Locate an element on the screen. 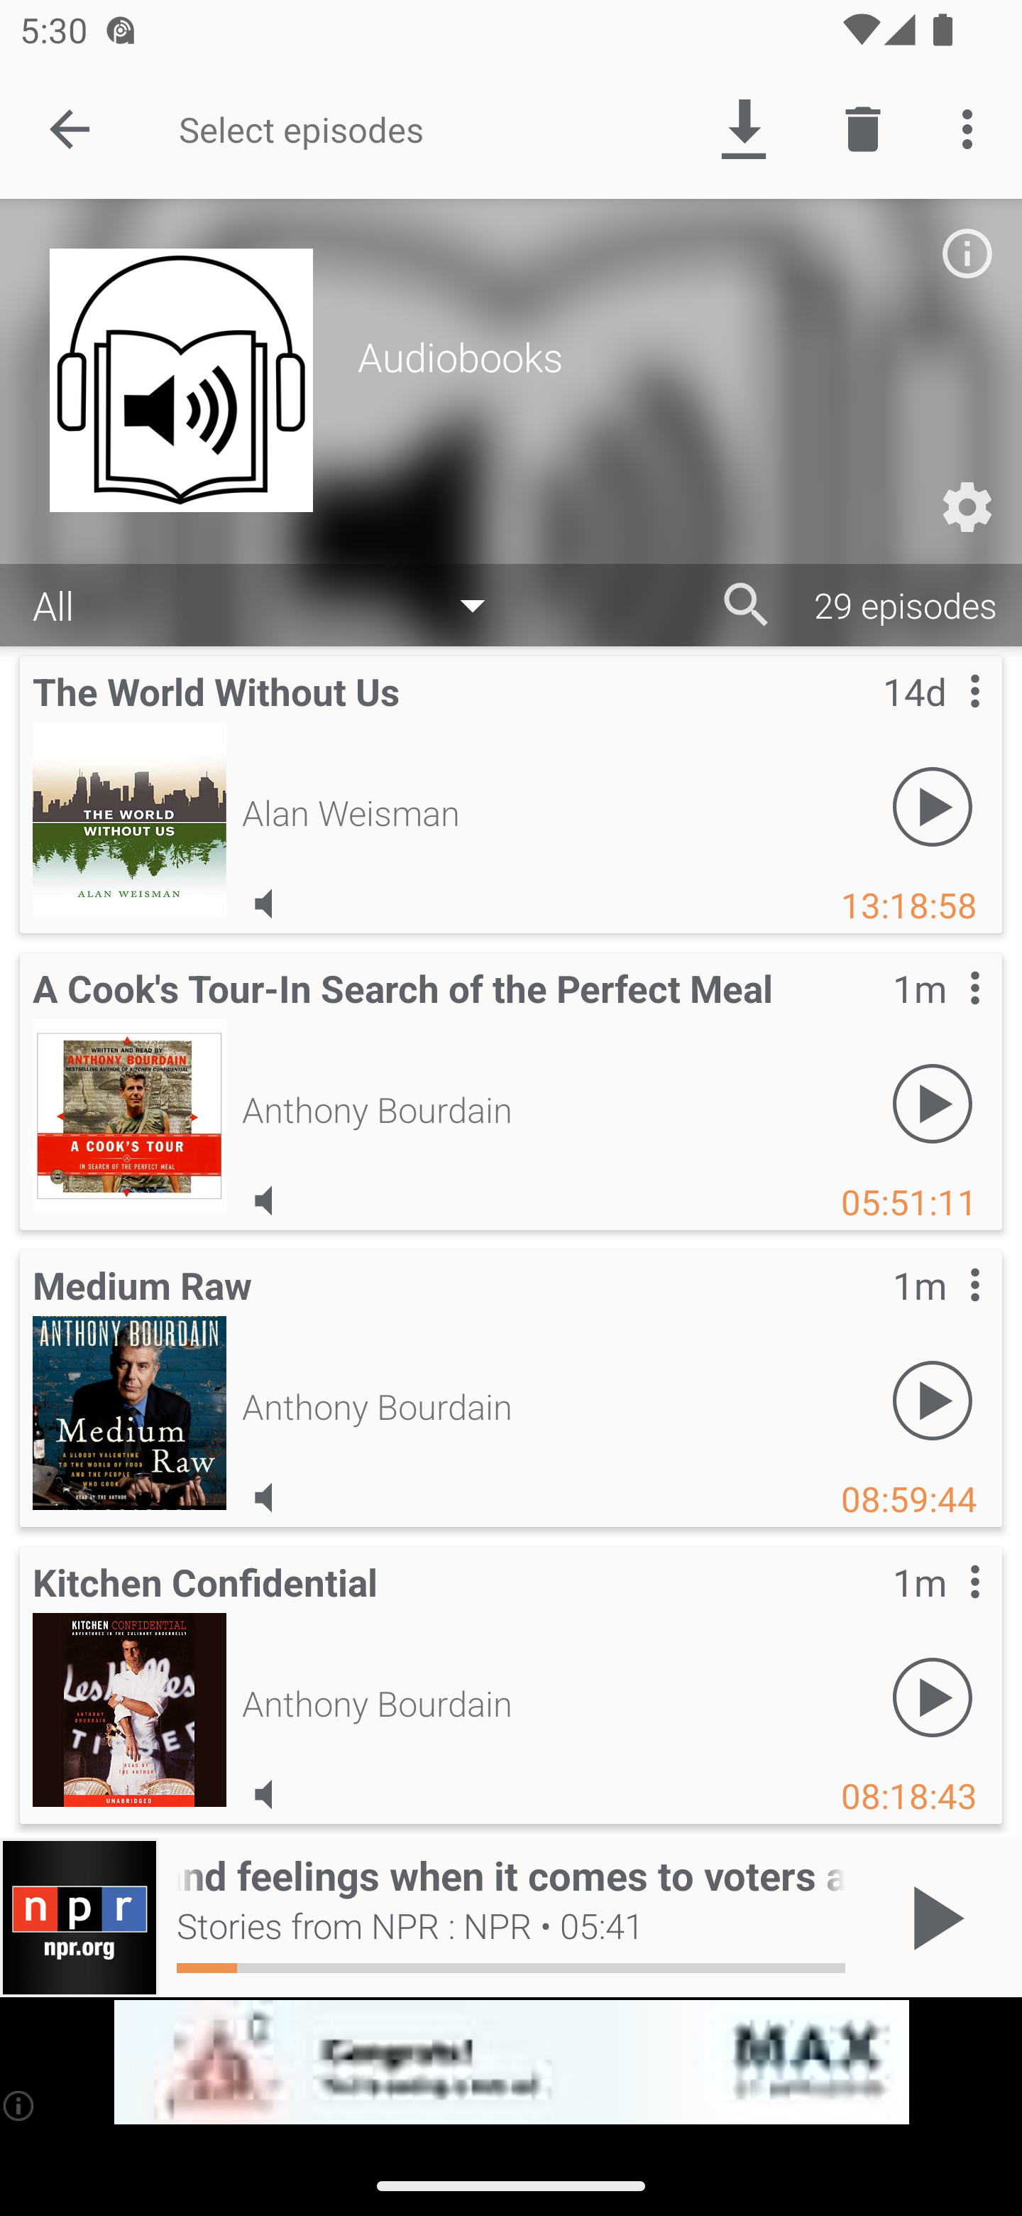  (i) is located at coordinates (20, 2105).